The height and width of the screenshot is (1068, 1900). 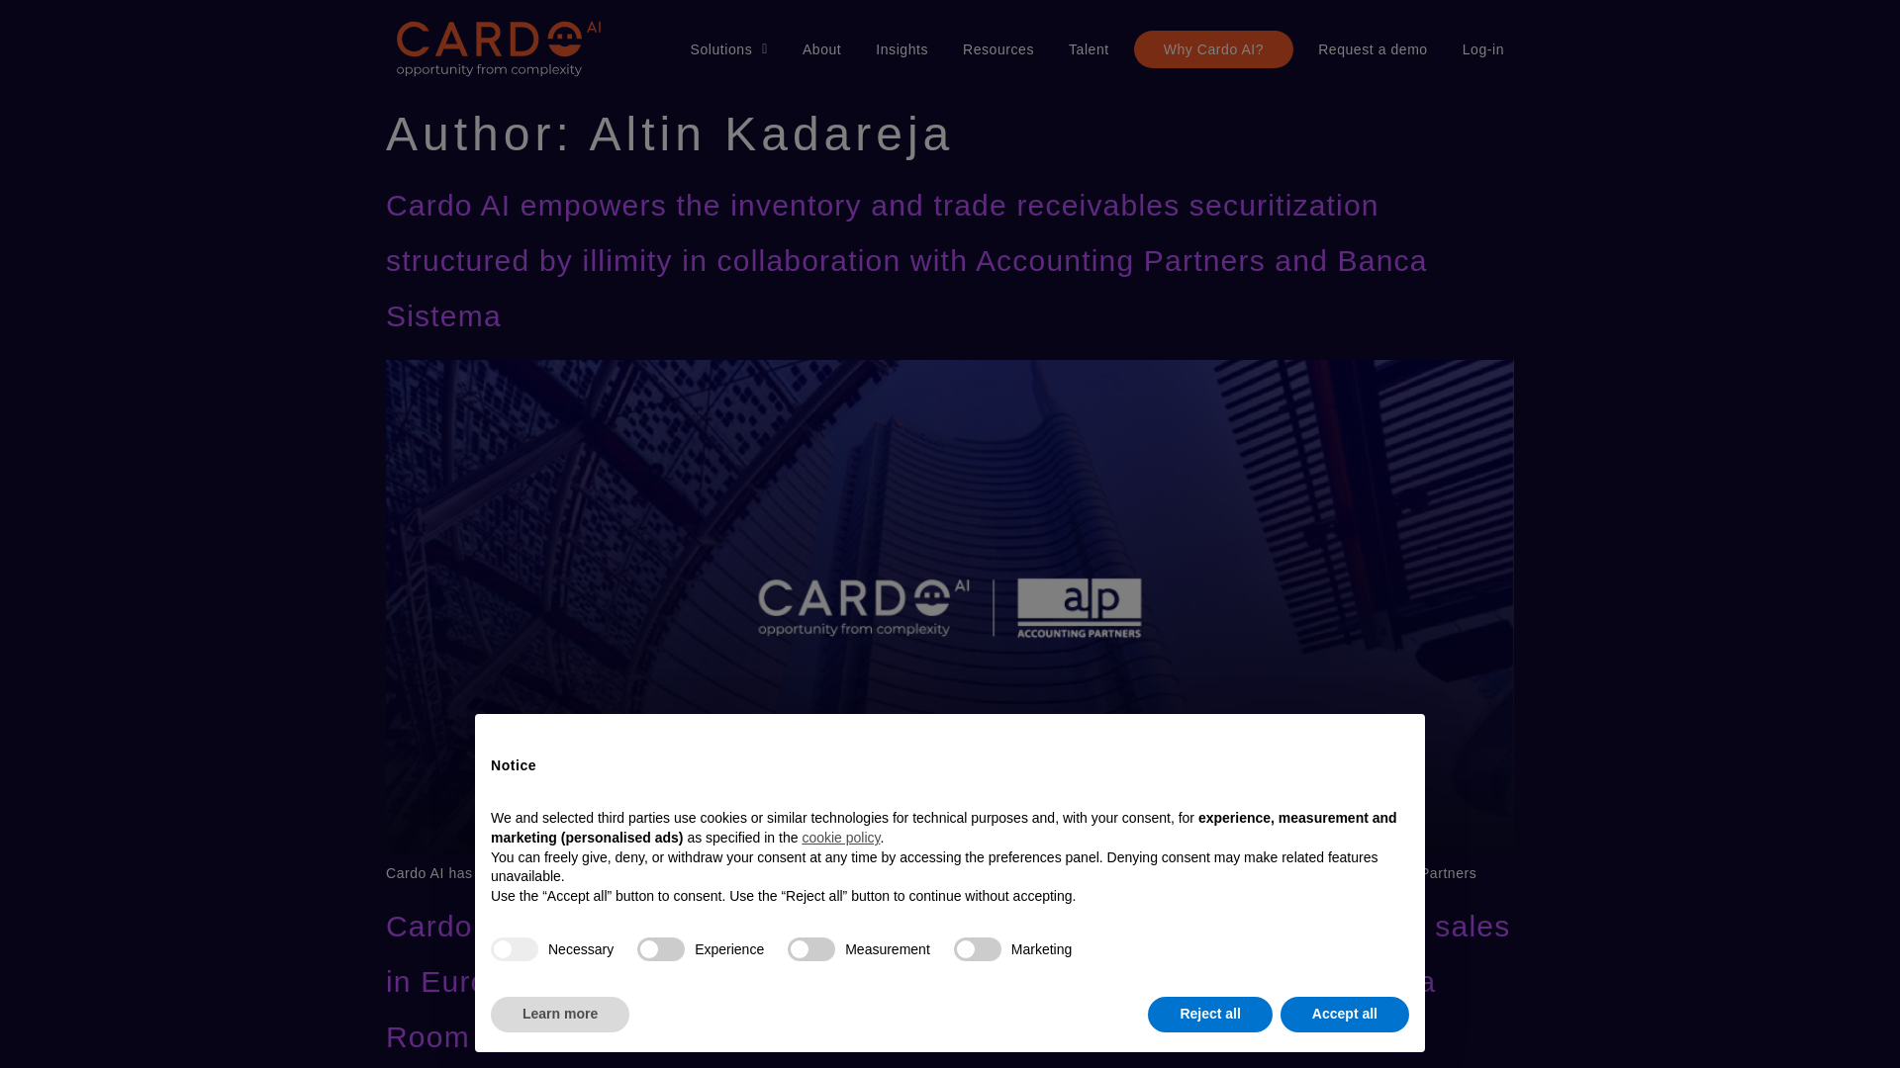 What do you see at coordinates (811, 949) in the screenshot?
I see `false` at bounding box center [811, 949].